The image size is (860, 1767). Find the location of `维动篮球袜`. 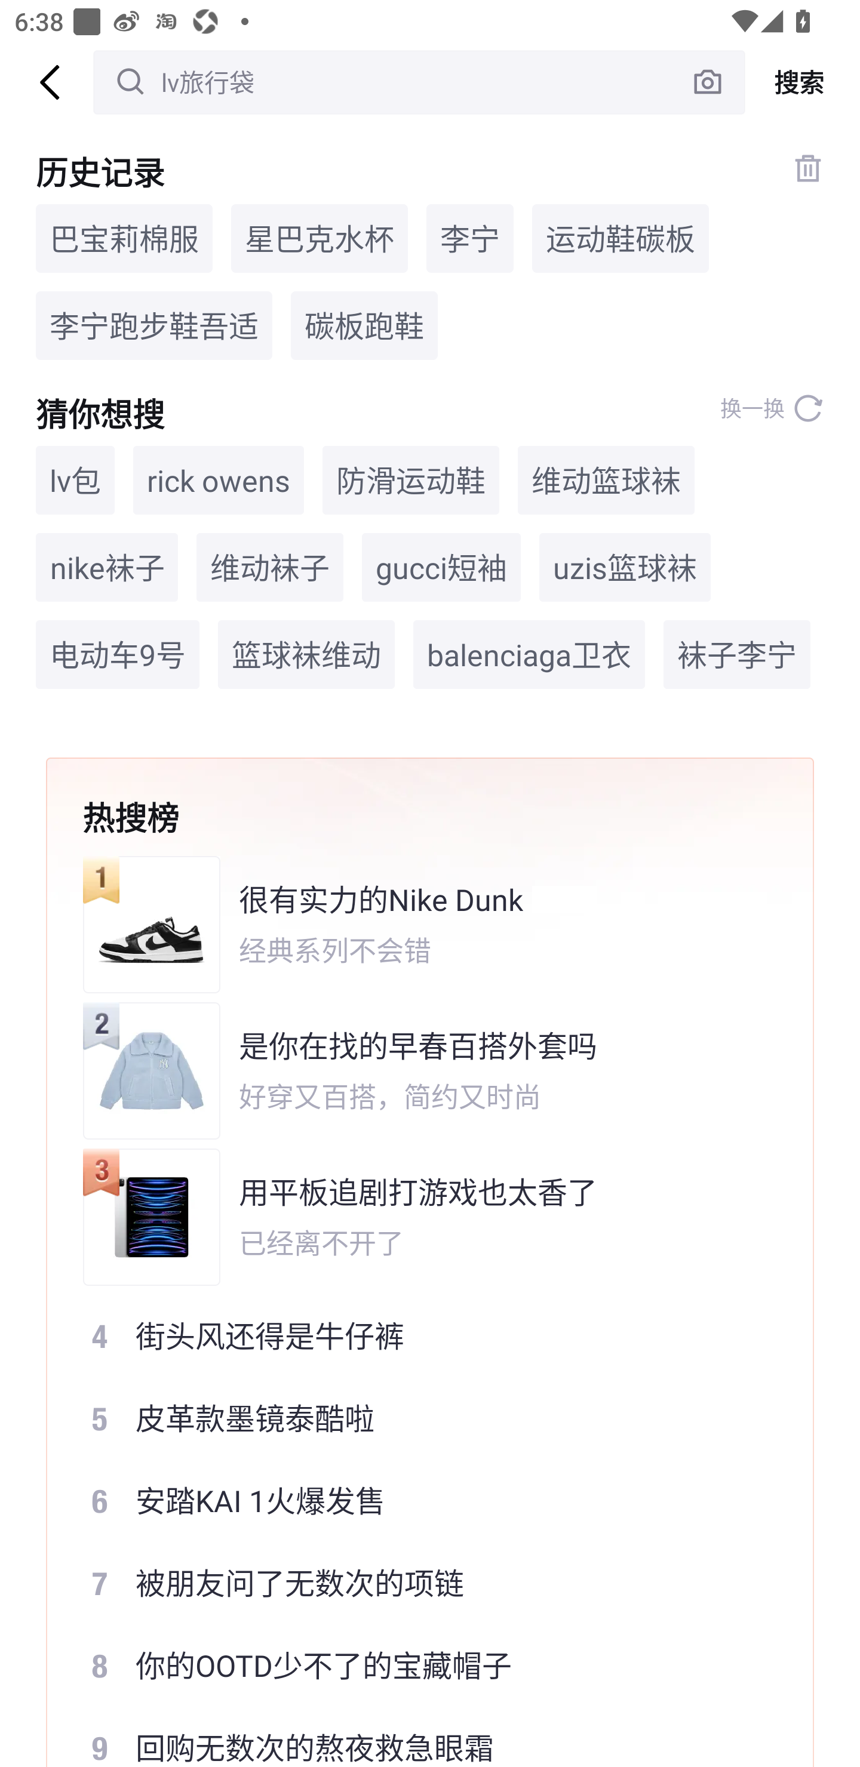

维动篮球袜 is located at coordinates (606, 479).